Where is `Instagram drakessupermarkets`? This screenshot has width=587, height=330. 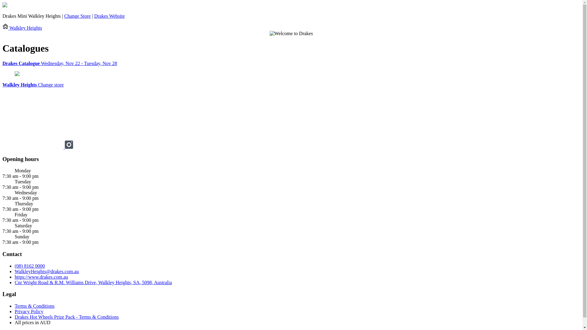
Instagram drakessupermarkets is located at coordinates (69, 147).